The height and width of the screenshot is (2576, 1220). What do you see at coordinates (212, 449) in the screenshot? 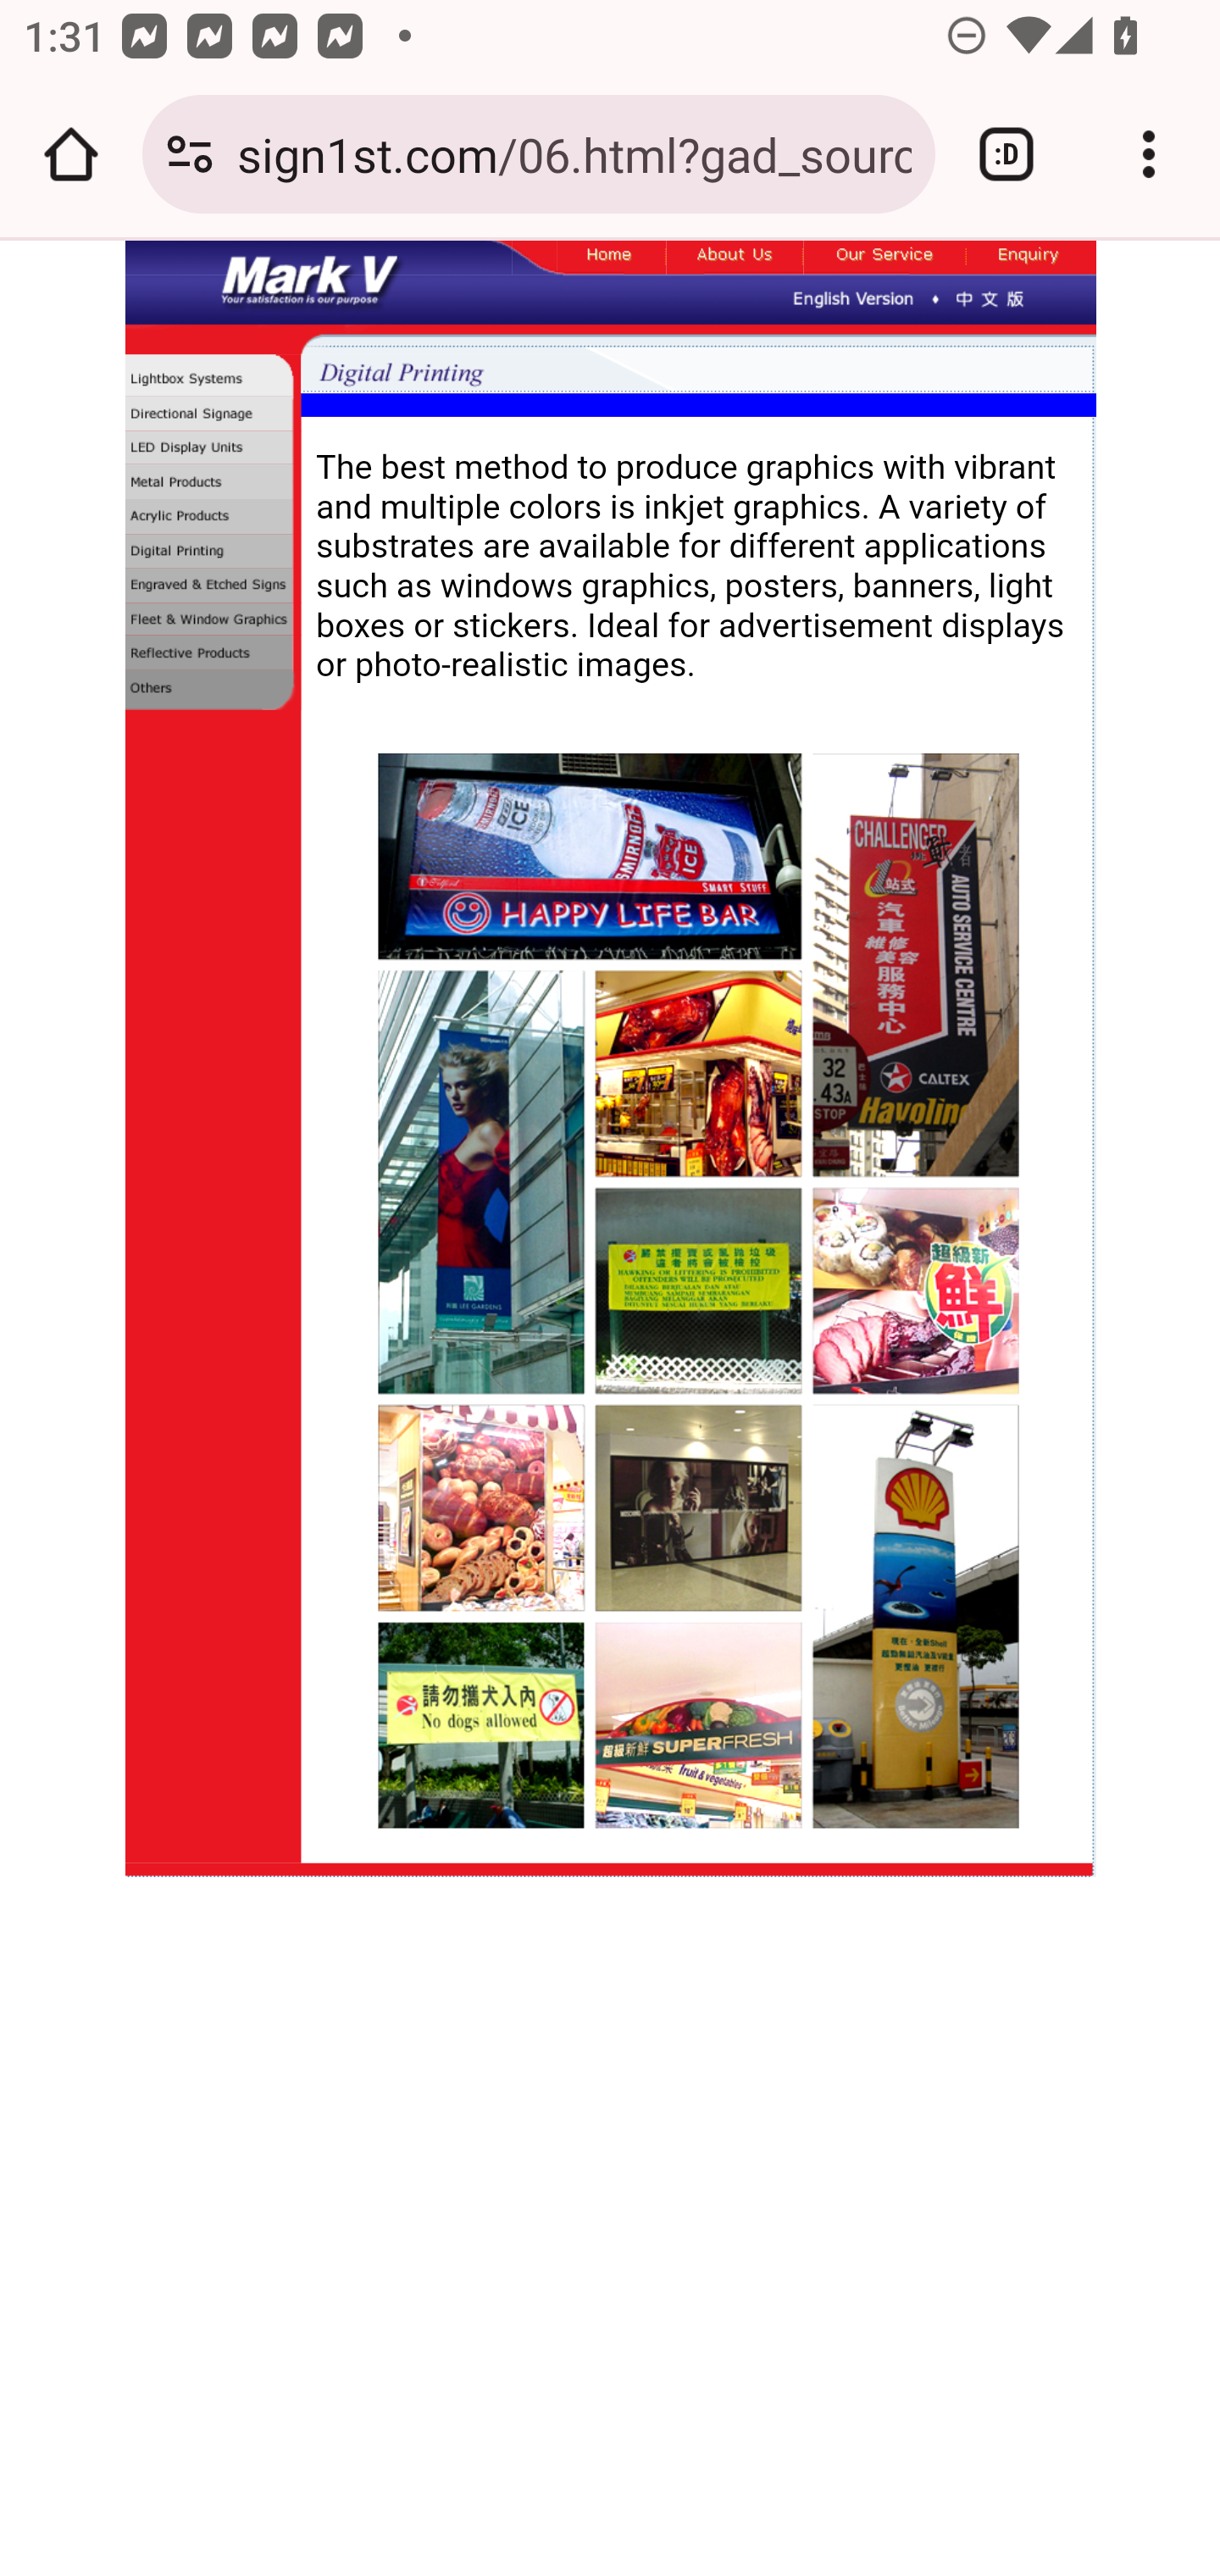
I see `03` at bounding box center [212, 449].